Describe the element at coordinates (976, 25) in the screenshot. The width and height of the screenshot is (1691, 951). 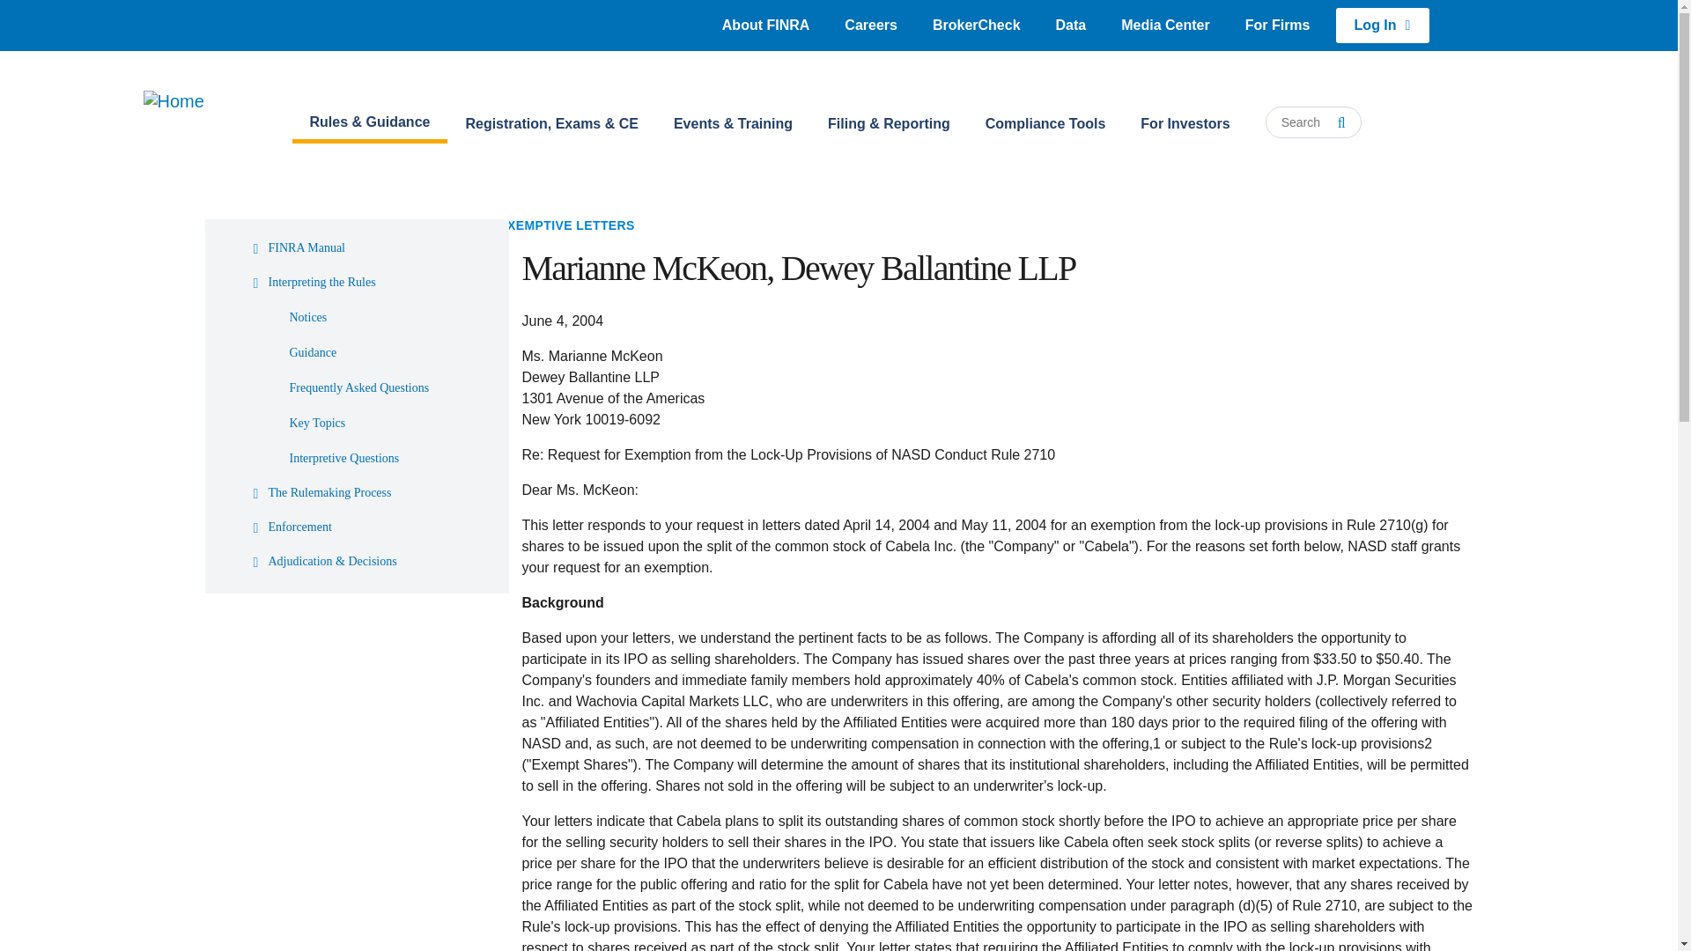
I see `BrokerCheck` at that location.